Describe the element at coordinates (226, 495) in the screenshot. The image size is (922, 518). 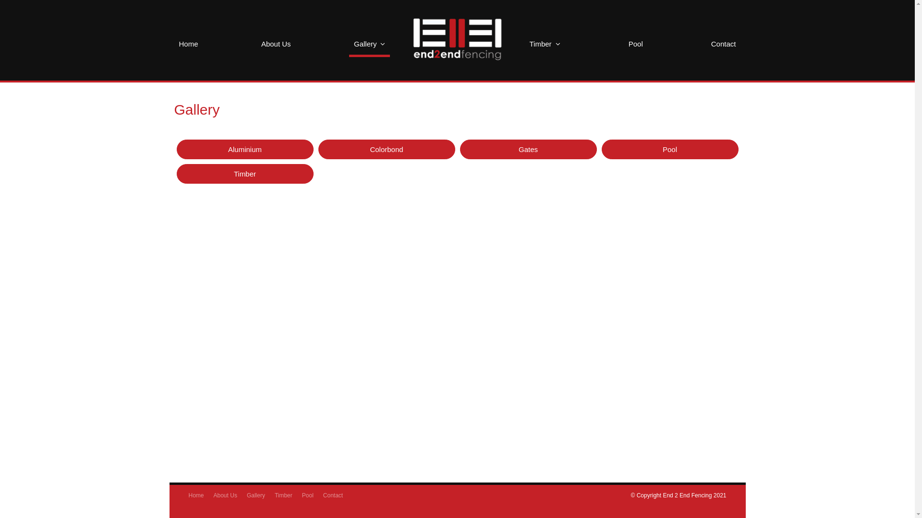
I see `About Us` at that location.